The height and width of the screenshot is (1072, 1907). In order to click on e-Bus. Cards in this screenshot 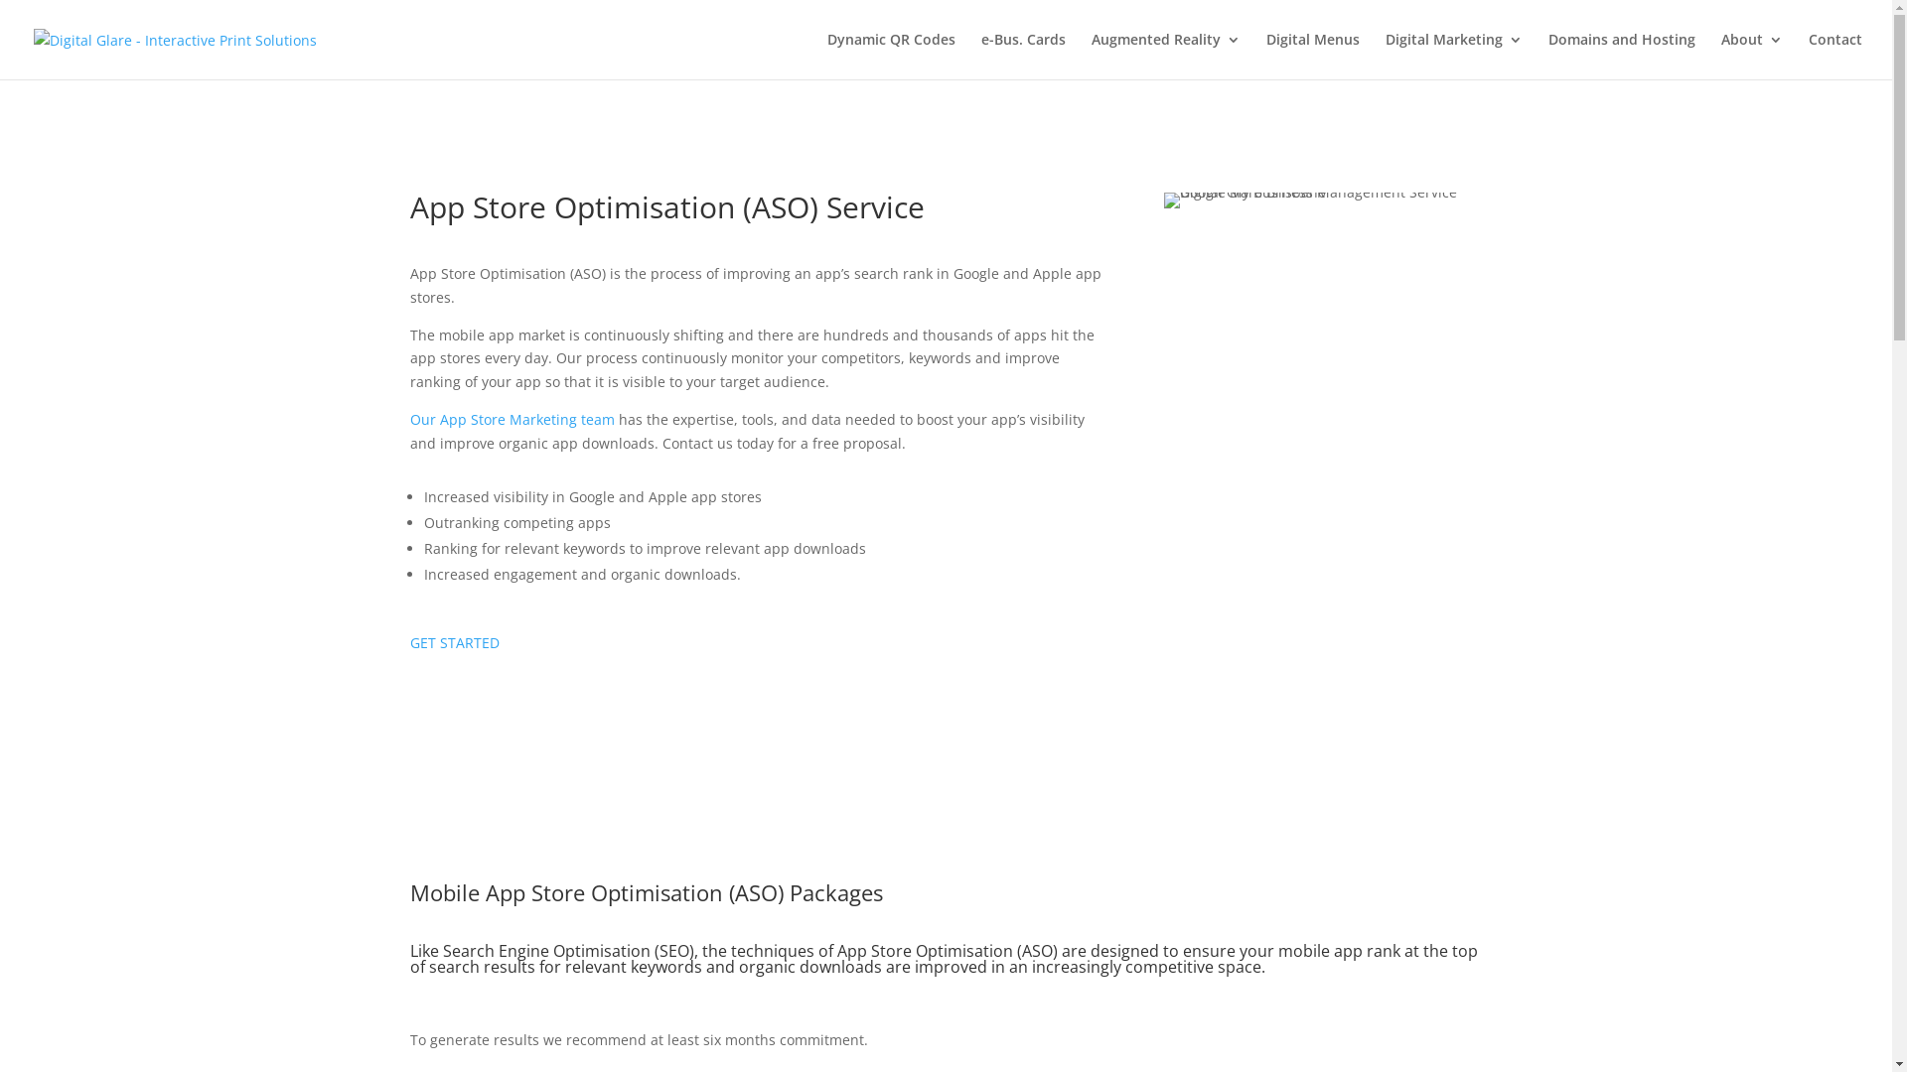, I will do `click(1023, 56)`.